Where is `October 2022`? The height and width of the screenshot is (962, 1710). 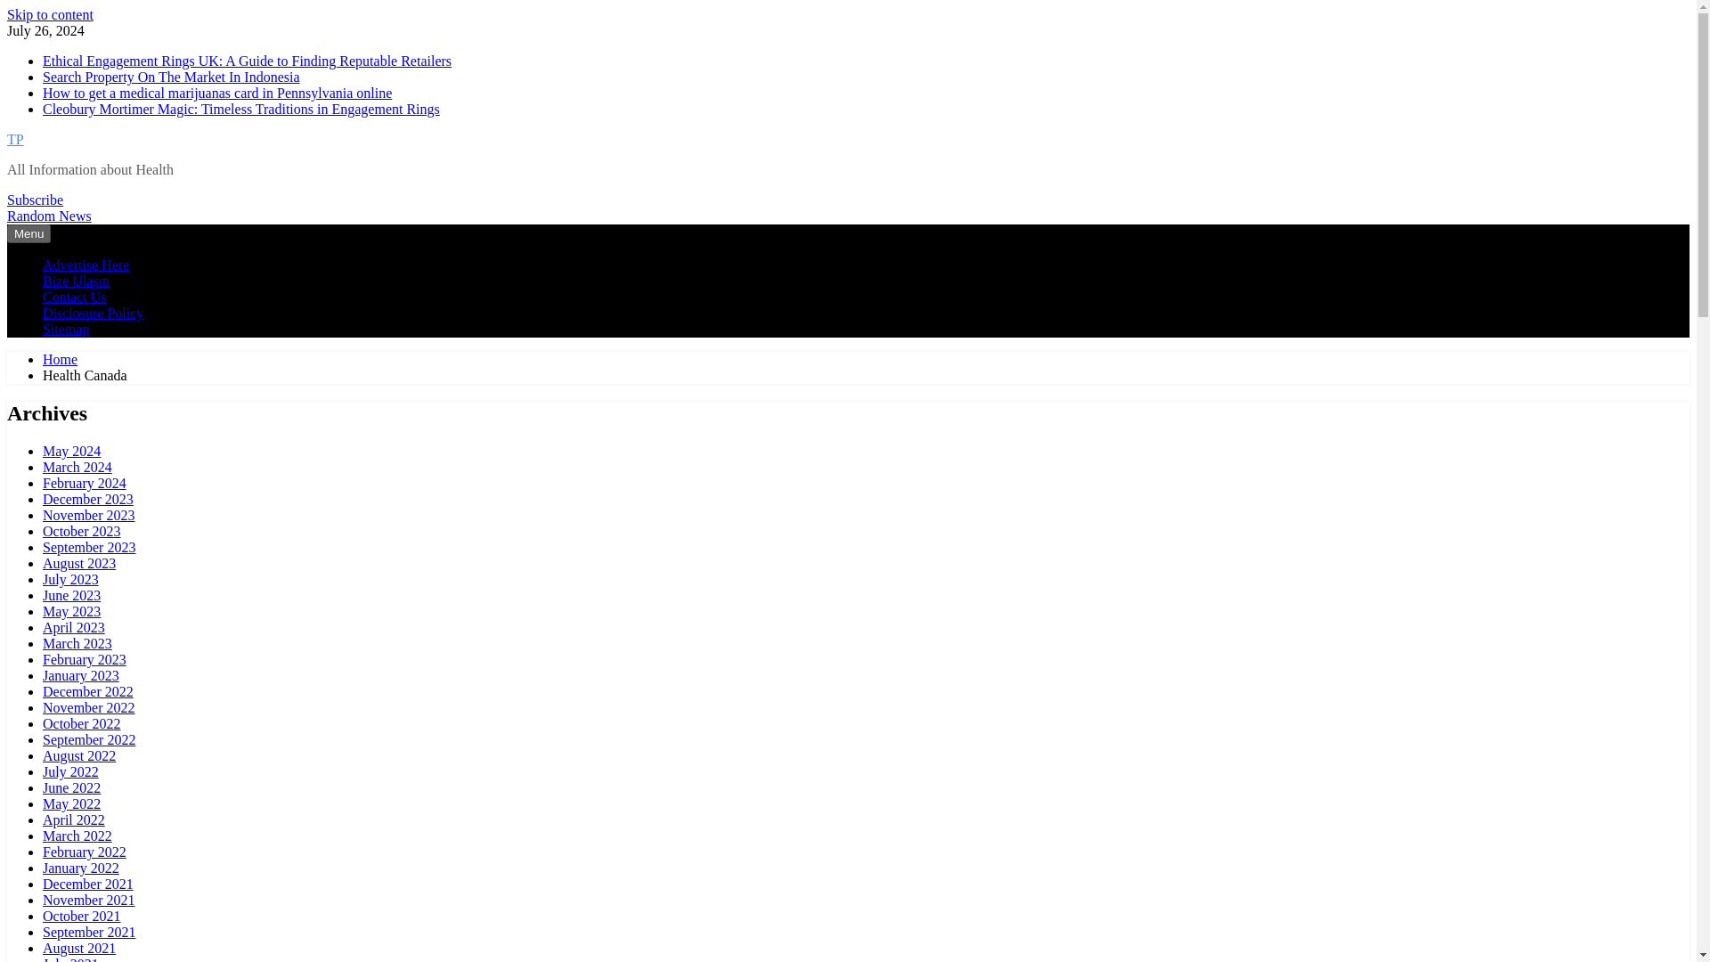
October 2022 is located at coordinates (82, 723).